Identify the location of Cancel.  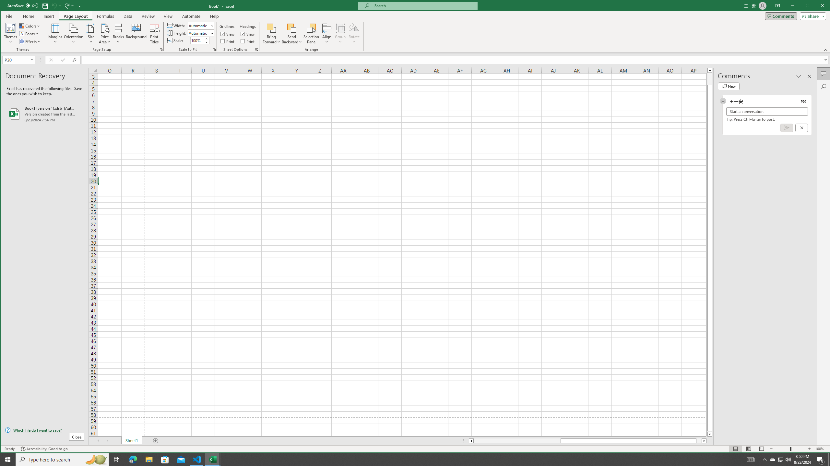
(801, 128).